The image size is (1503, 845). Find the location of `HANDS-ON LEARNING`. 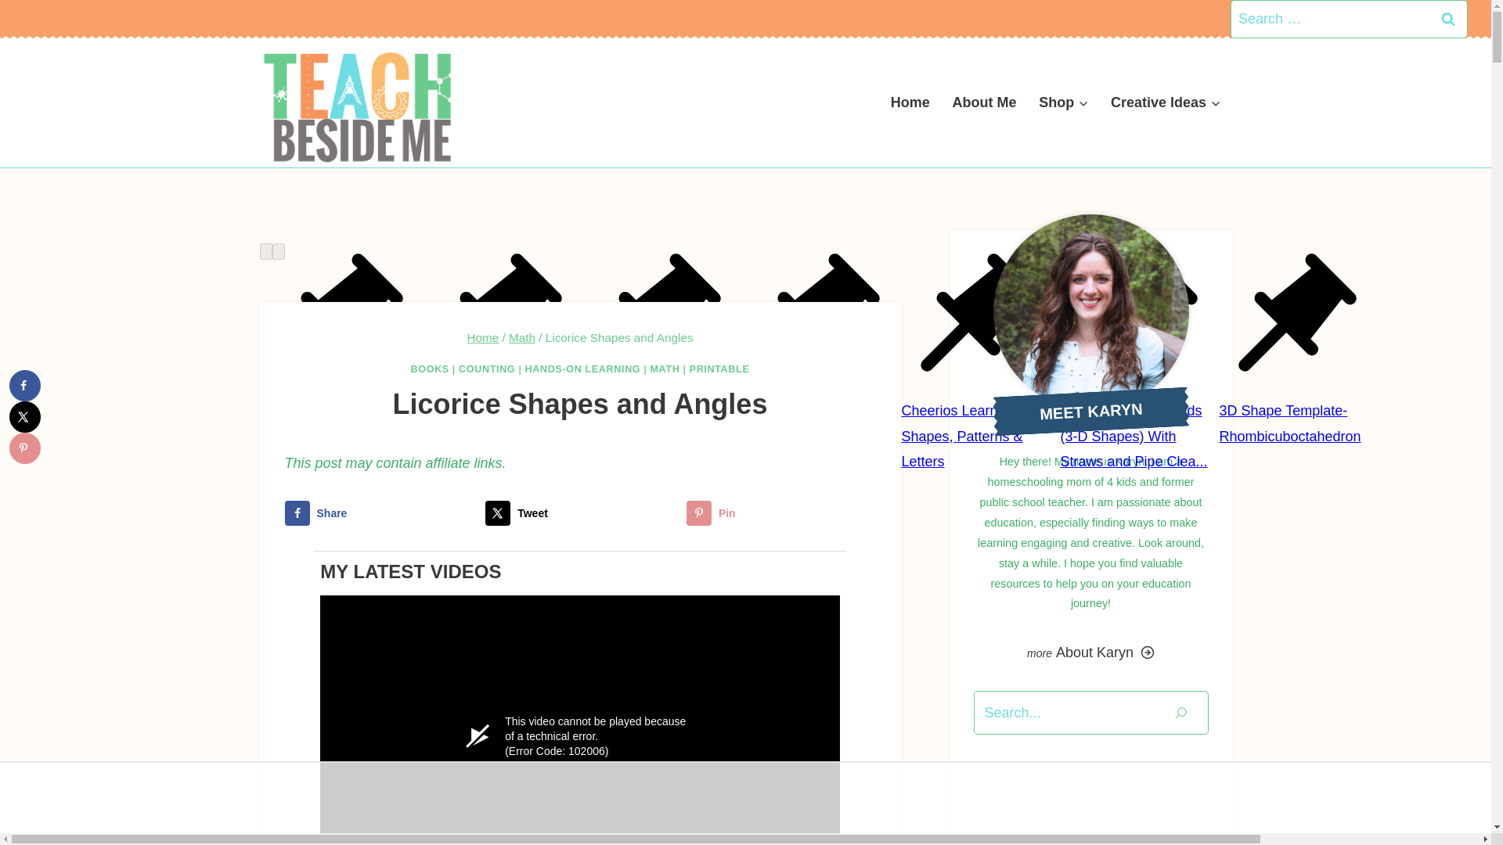

HANDS-ON LEARNING is located at coordinates (582, 369).